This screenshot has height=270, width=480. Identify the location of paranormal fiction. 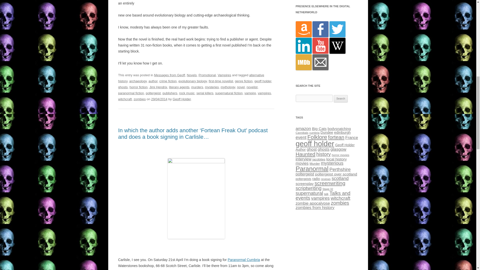
(131, 93).